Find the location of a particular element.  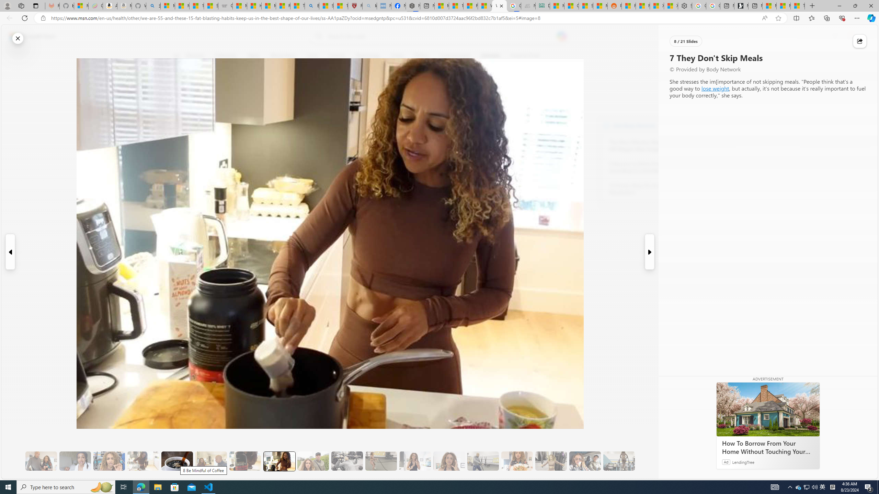

App bar is located at coordinates (439, 18).